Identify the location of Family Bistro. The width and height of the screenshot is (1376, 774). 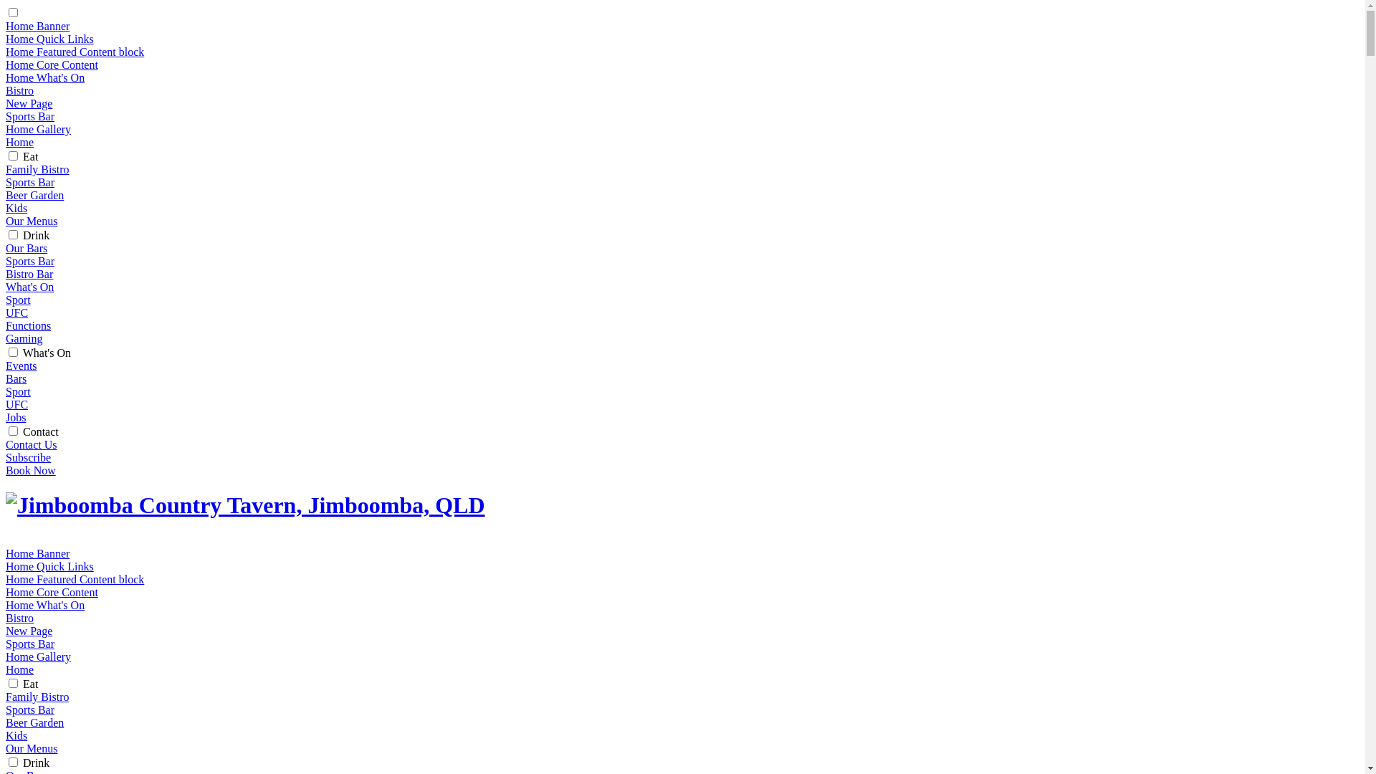
(37, 169).